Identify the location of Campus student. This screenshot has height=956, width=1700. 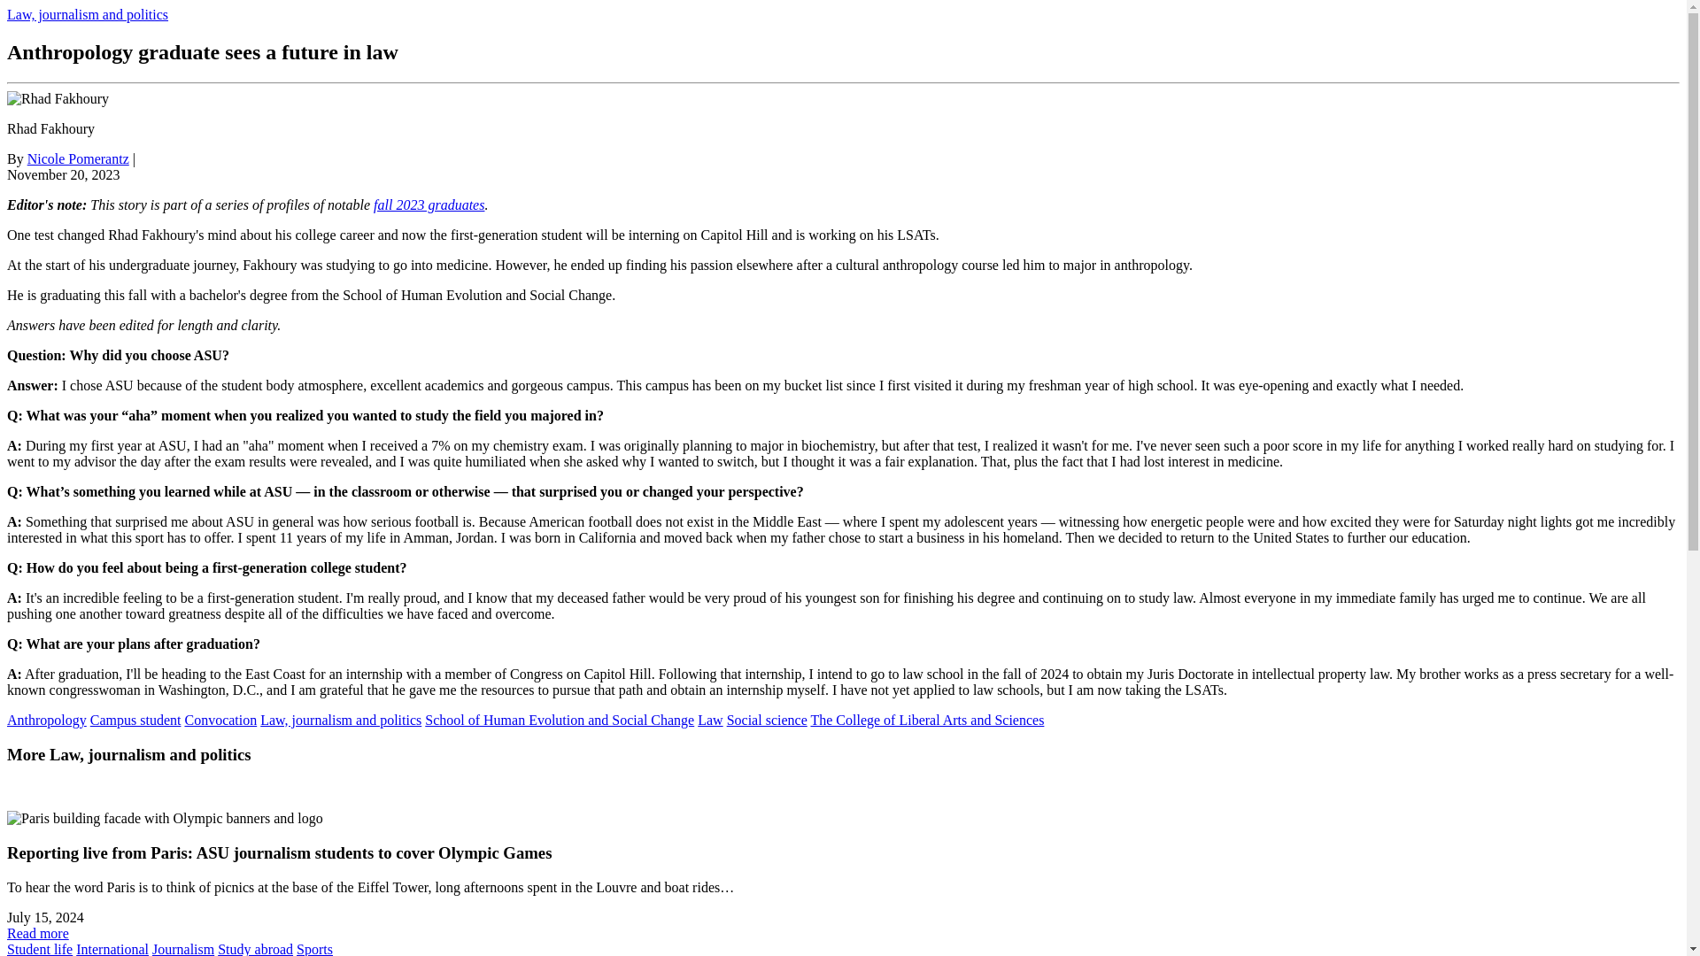
(135, 719).